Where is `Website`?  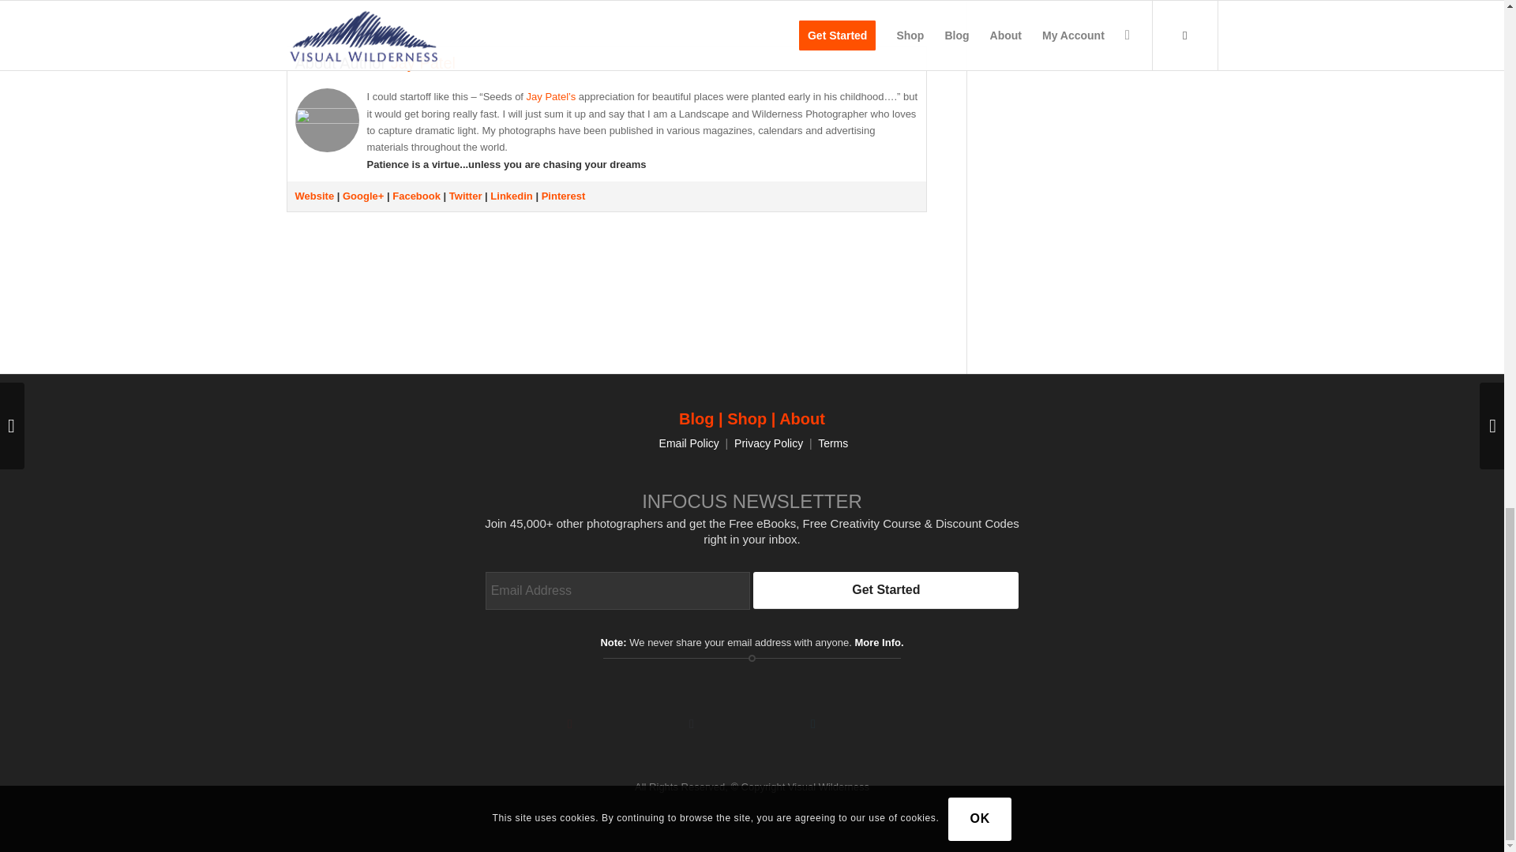
Website is located at coordinates (315, 196).